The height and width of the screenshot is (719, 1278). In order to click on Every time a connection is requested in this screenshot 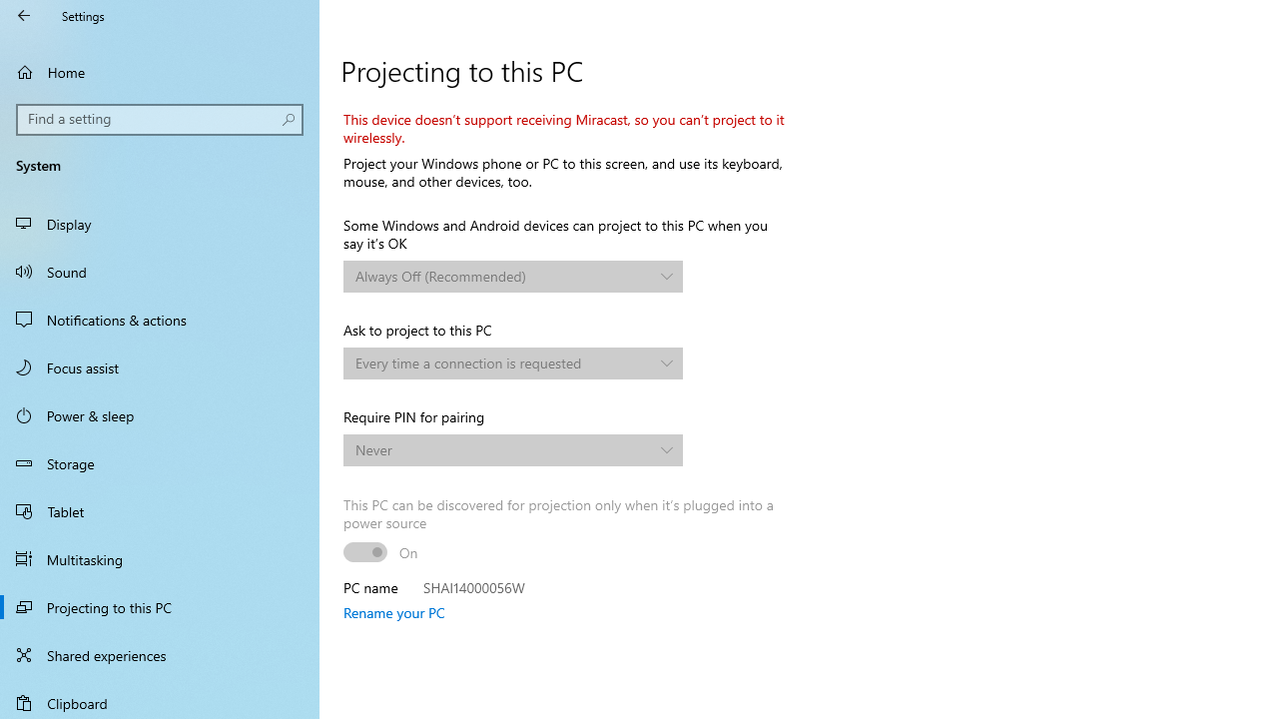, I will do `click(502, 362)`.